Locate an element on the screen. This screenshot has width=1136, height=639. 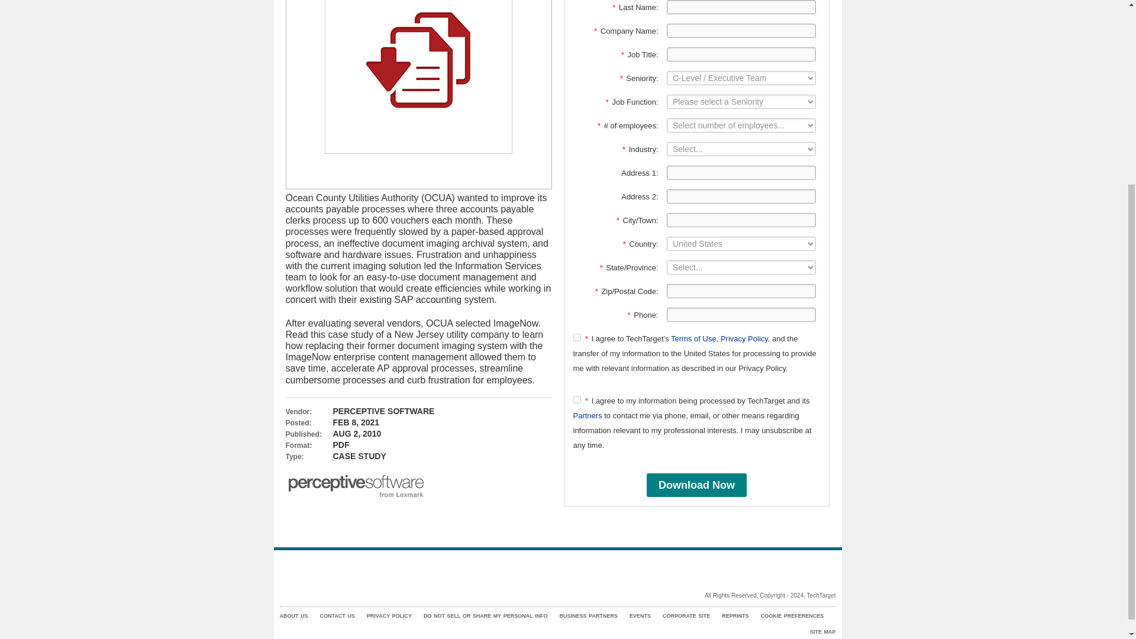
true is located at coordinates (576, 337).